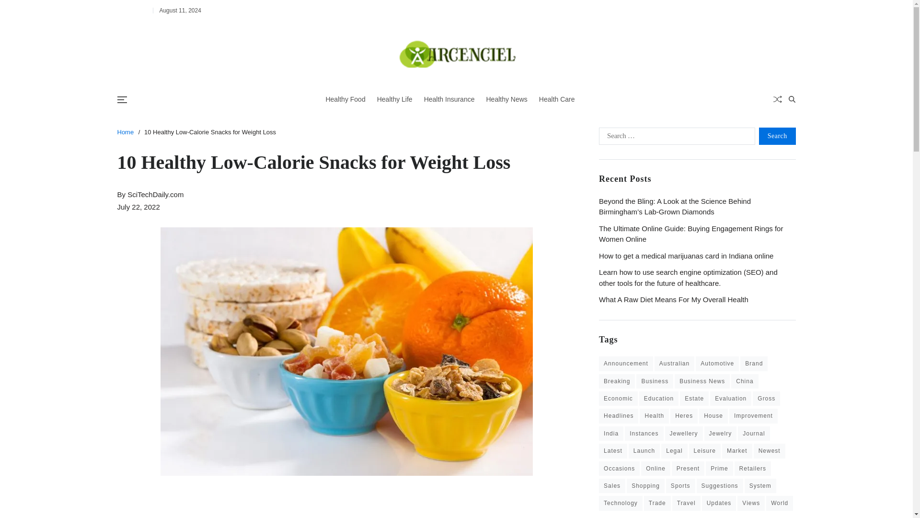  I want to click on Search, so click(768, 132).